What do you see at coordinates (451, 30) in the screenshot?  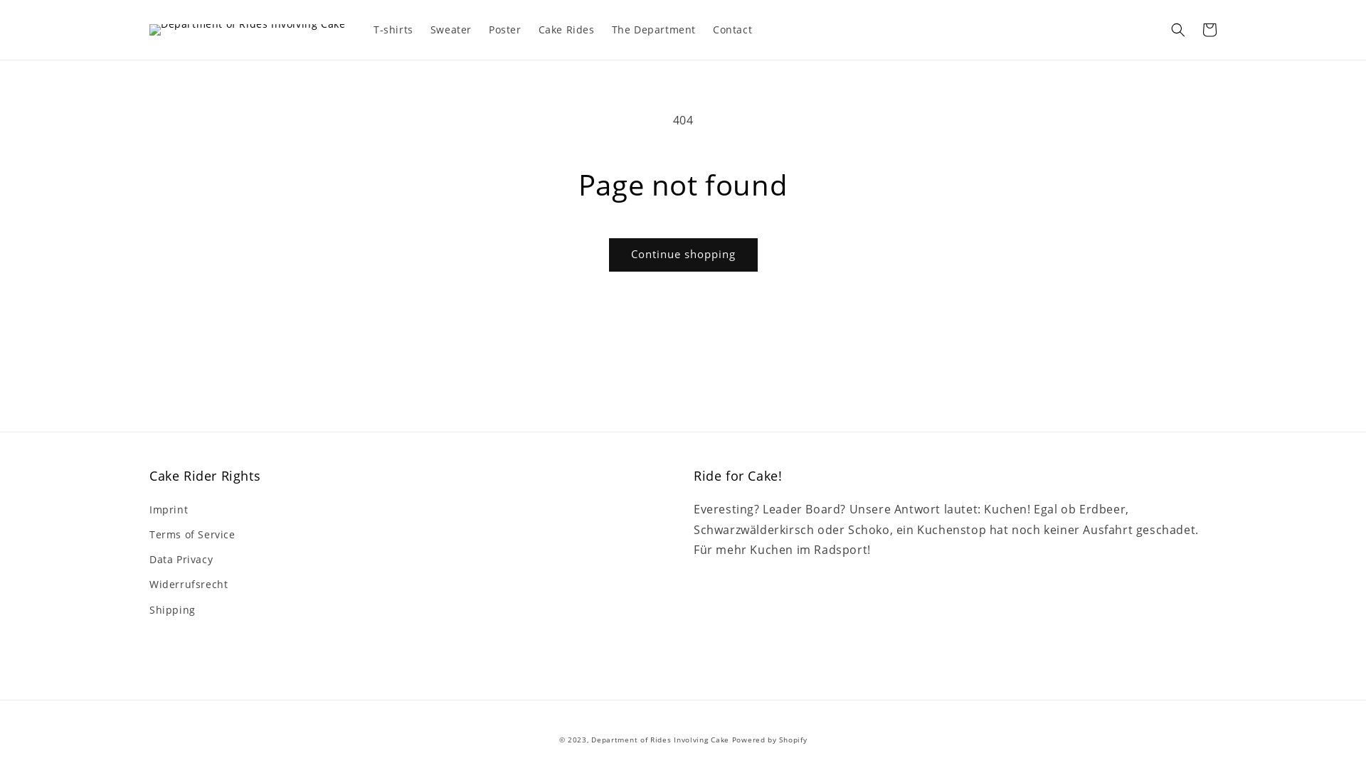 I see `Sweater` at bounding box center [451, 30].